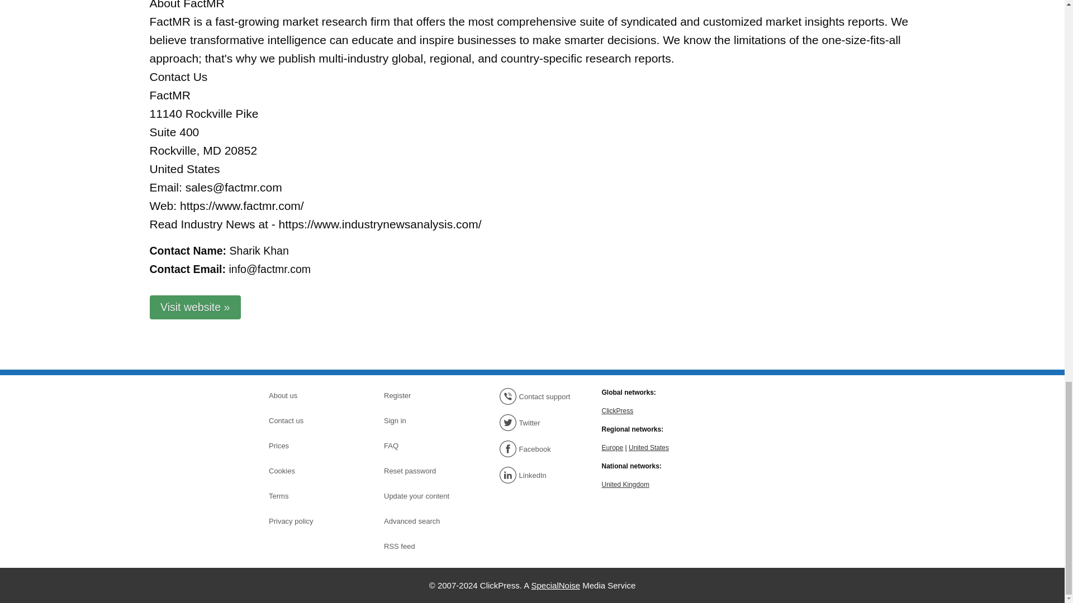 The width and height of the screenshot is (1073, 603). I want to click on ClickPress, so click(617, 410).